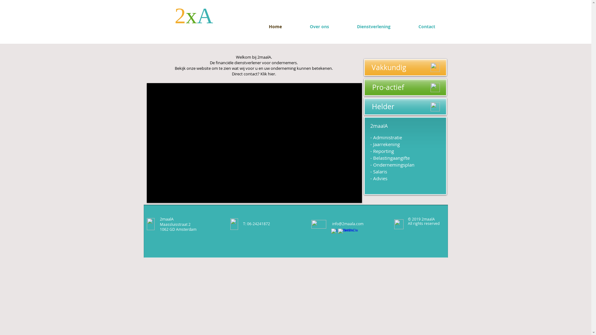 The image size is (596, 335). I want to click on Dienstverlening, so click(373, 27).